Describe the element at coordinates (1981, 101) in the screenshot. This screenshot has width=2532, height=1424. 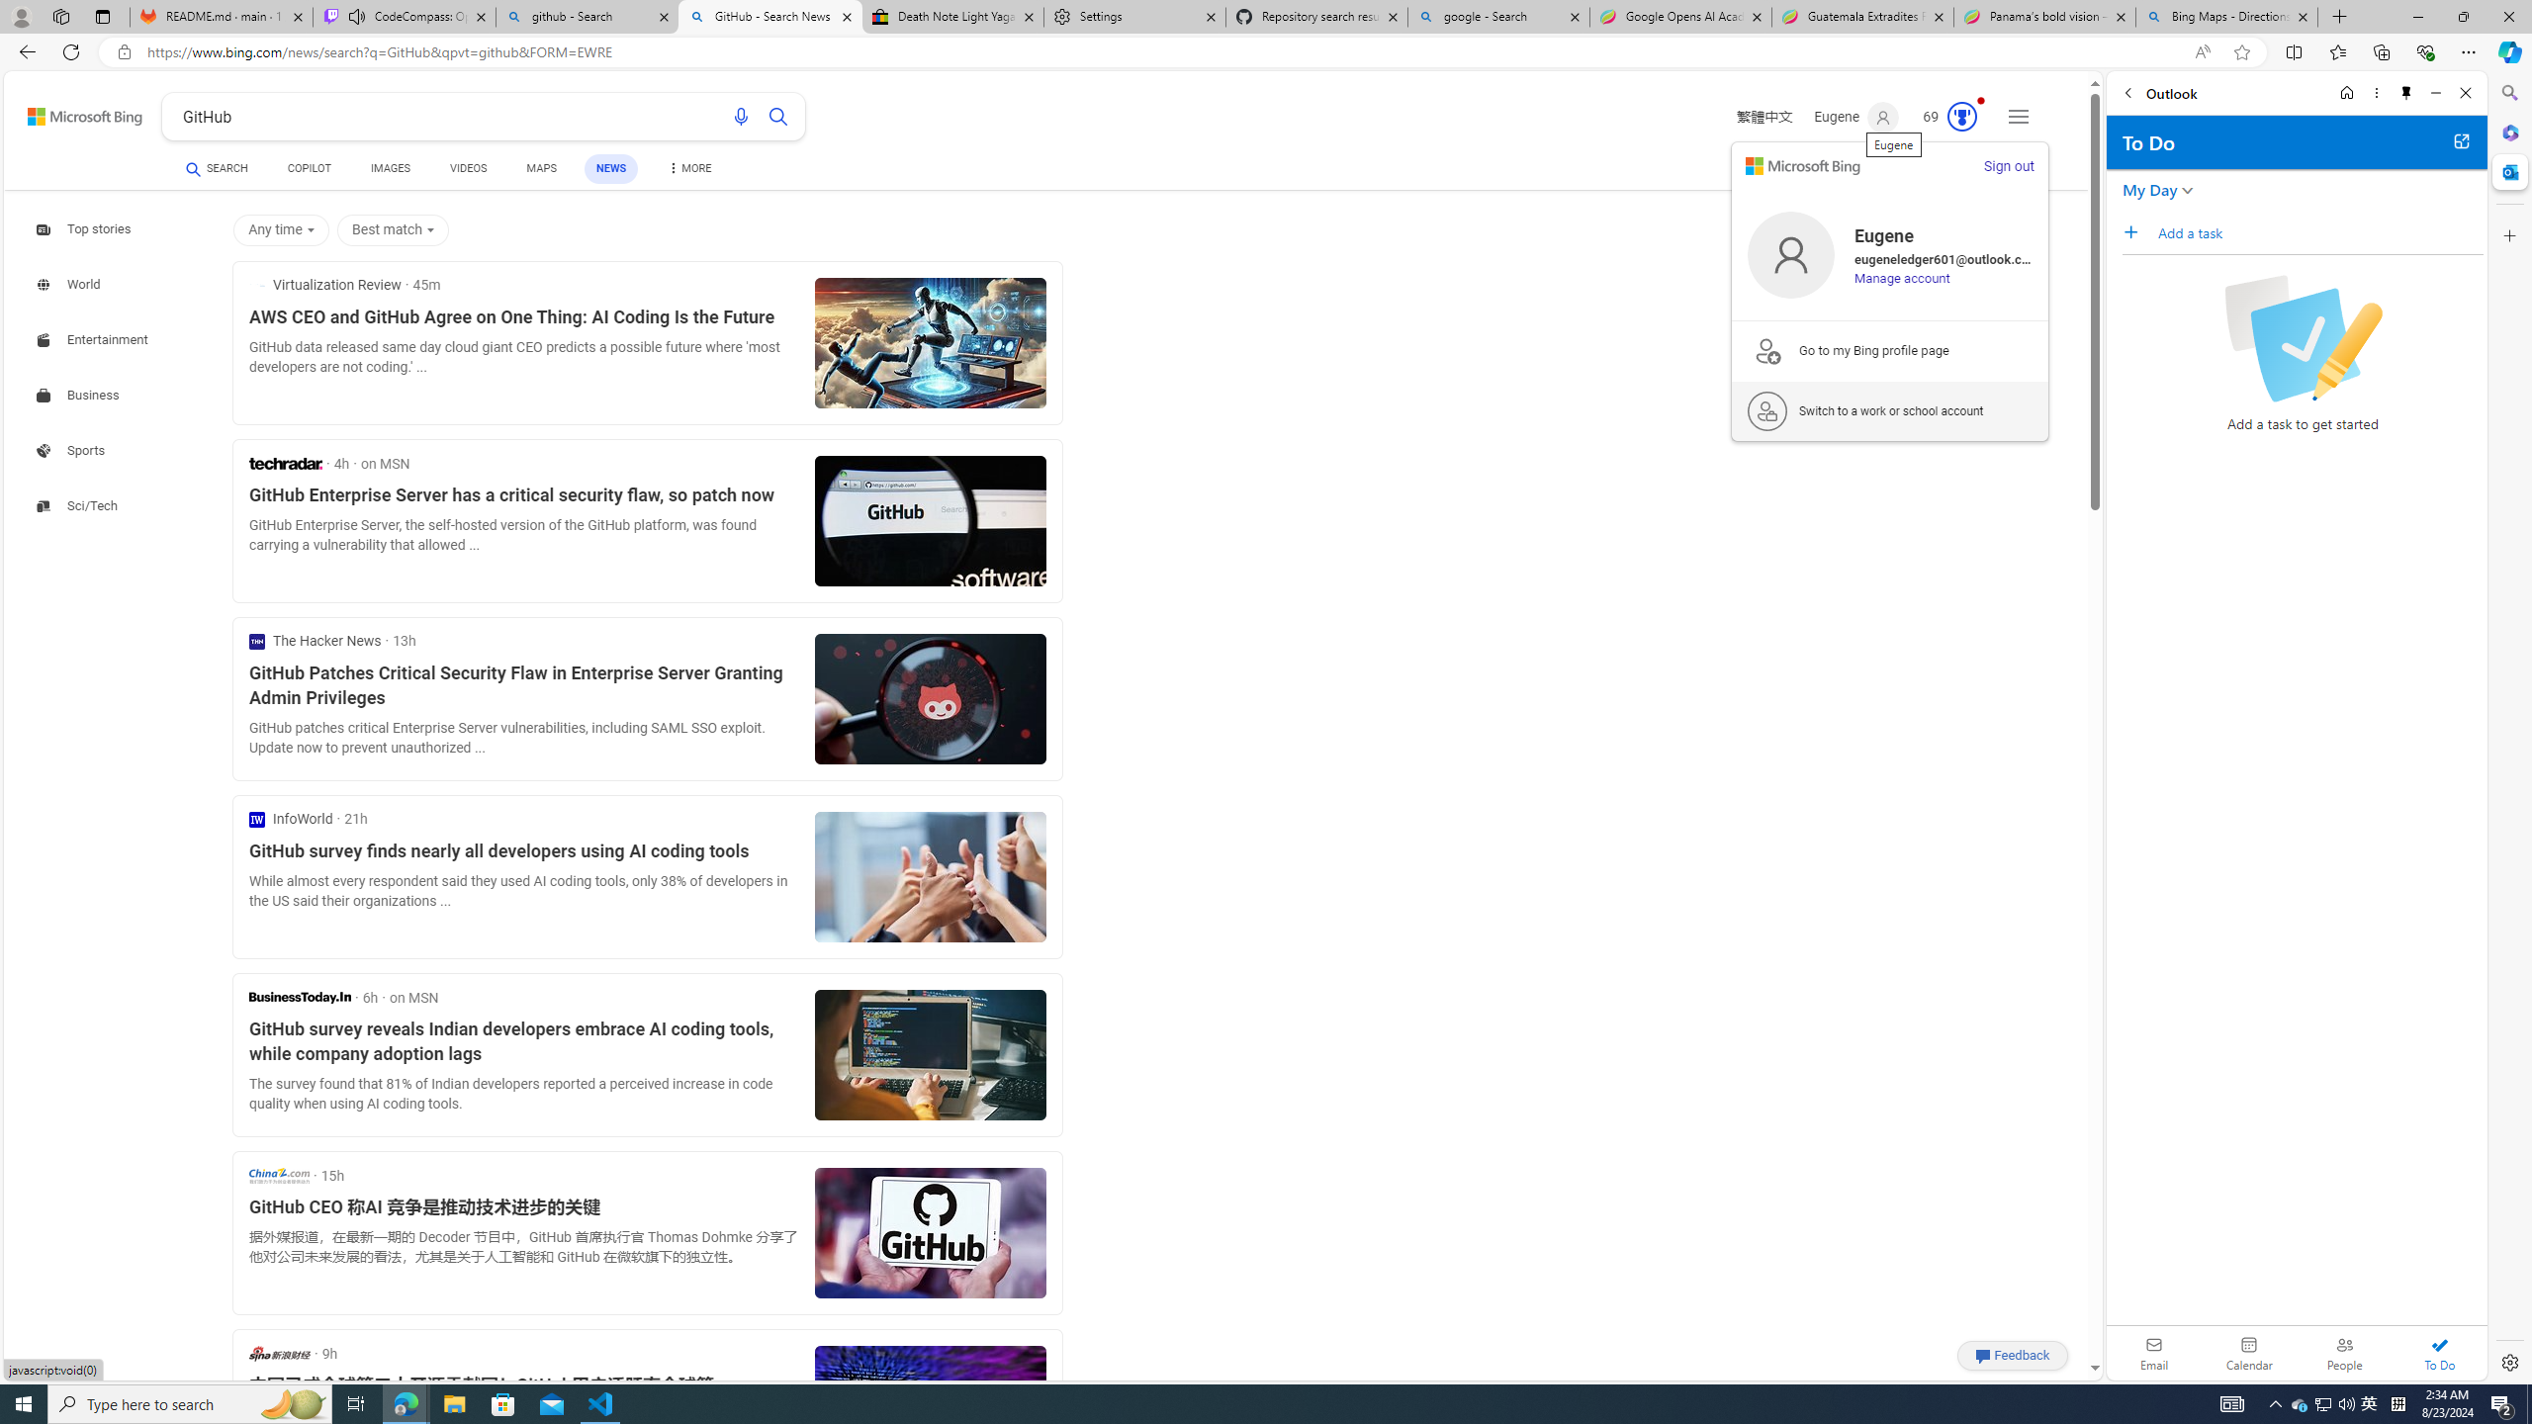
I see `Animation` at that location.